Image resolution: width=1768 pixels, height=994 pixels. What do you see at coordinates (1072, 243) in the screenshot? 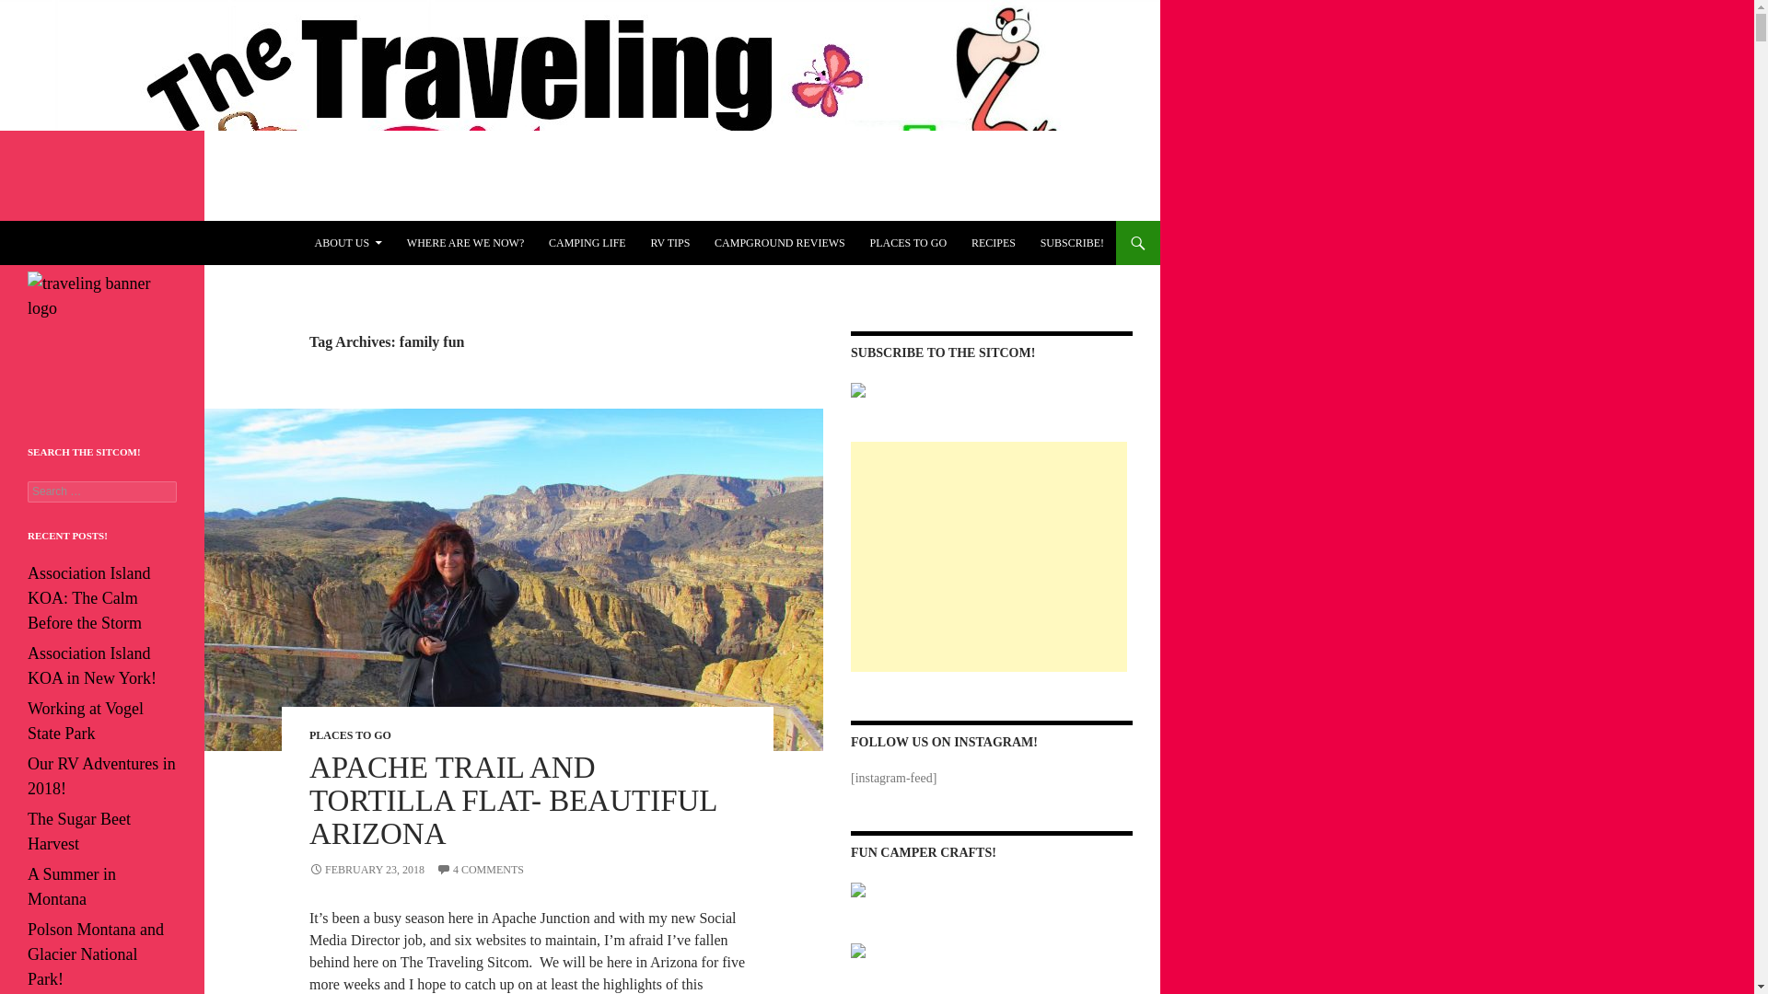
I see `SUBSCRIBE!` at bounding box center [1072, 243].